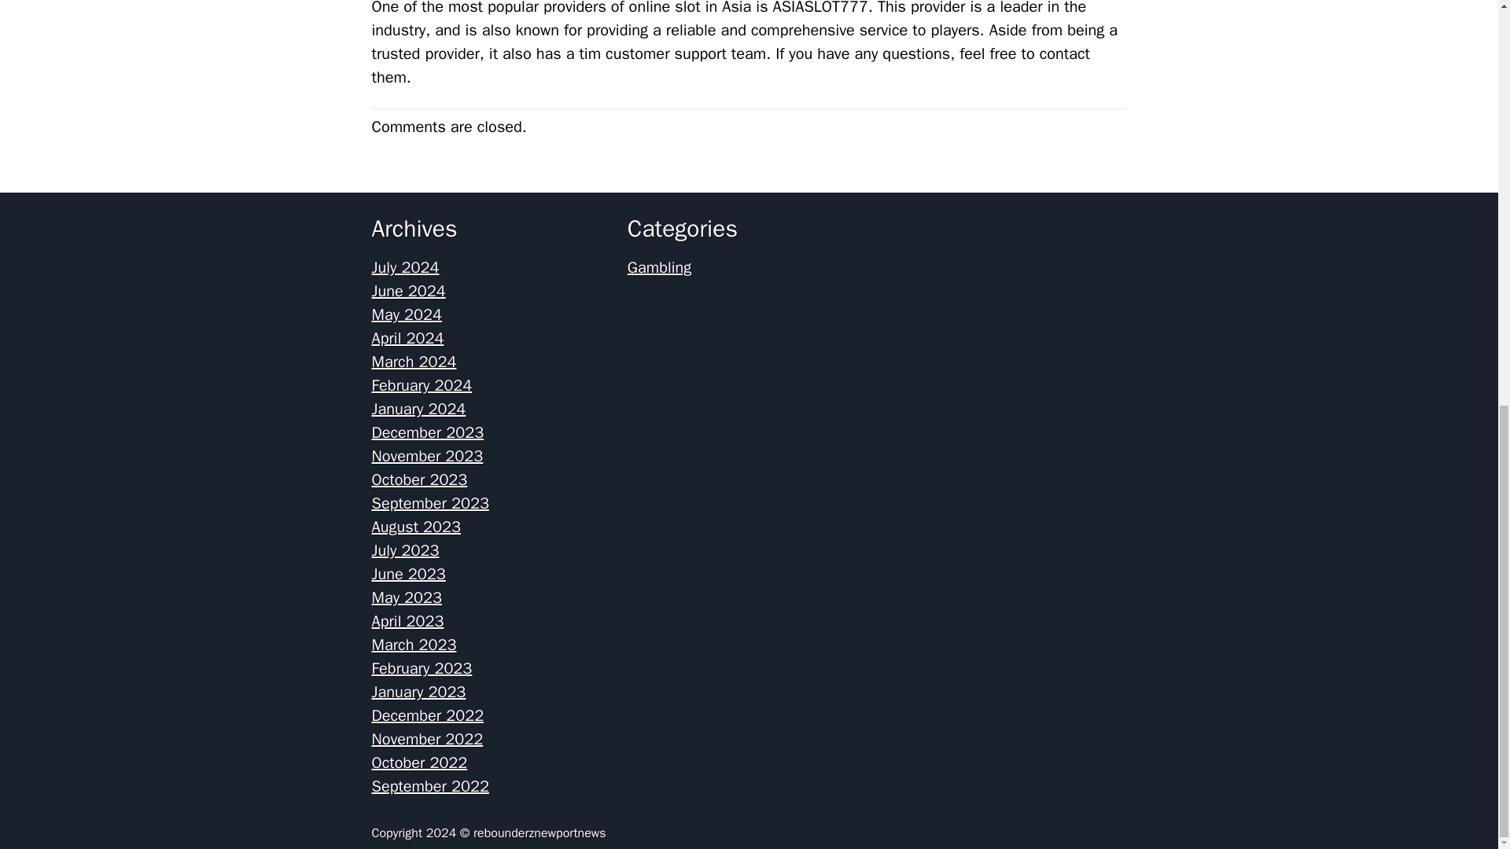 The width and height of the screenshot is (1510, 849). I want to click on February 2024, so click(422, 385).